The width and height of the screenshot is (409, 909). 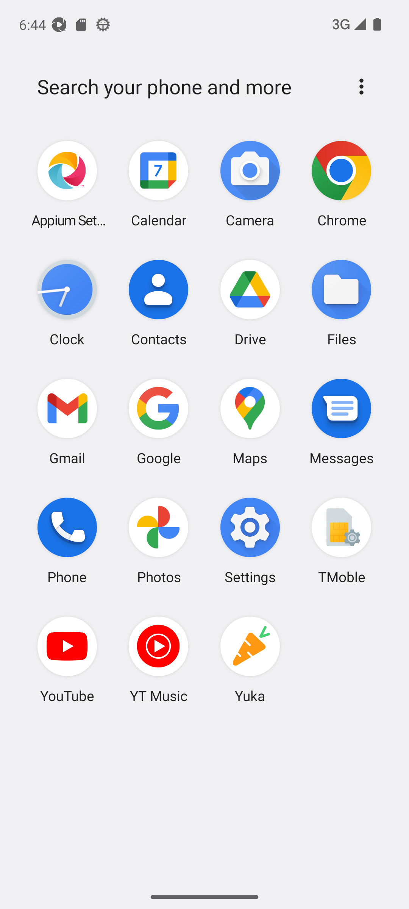 I want to click on Chrome, so click(x=341, y=184).